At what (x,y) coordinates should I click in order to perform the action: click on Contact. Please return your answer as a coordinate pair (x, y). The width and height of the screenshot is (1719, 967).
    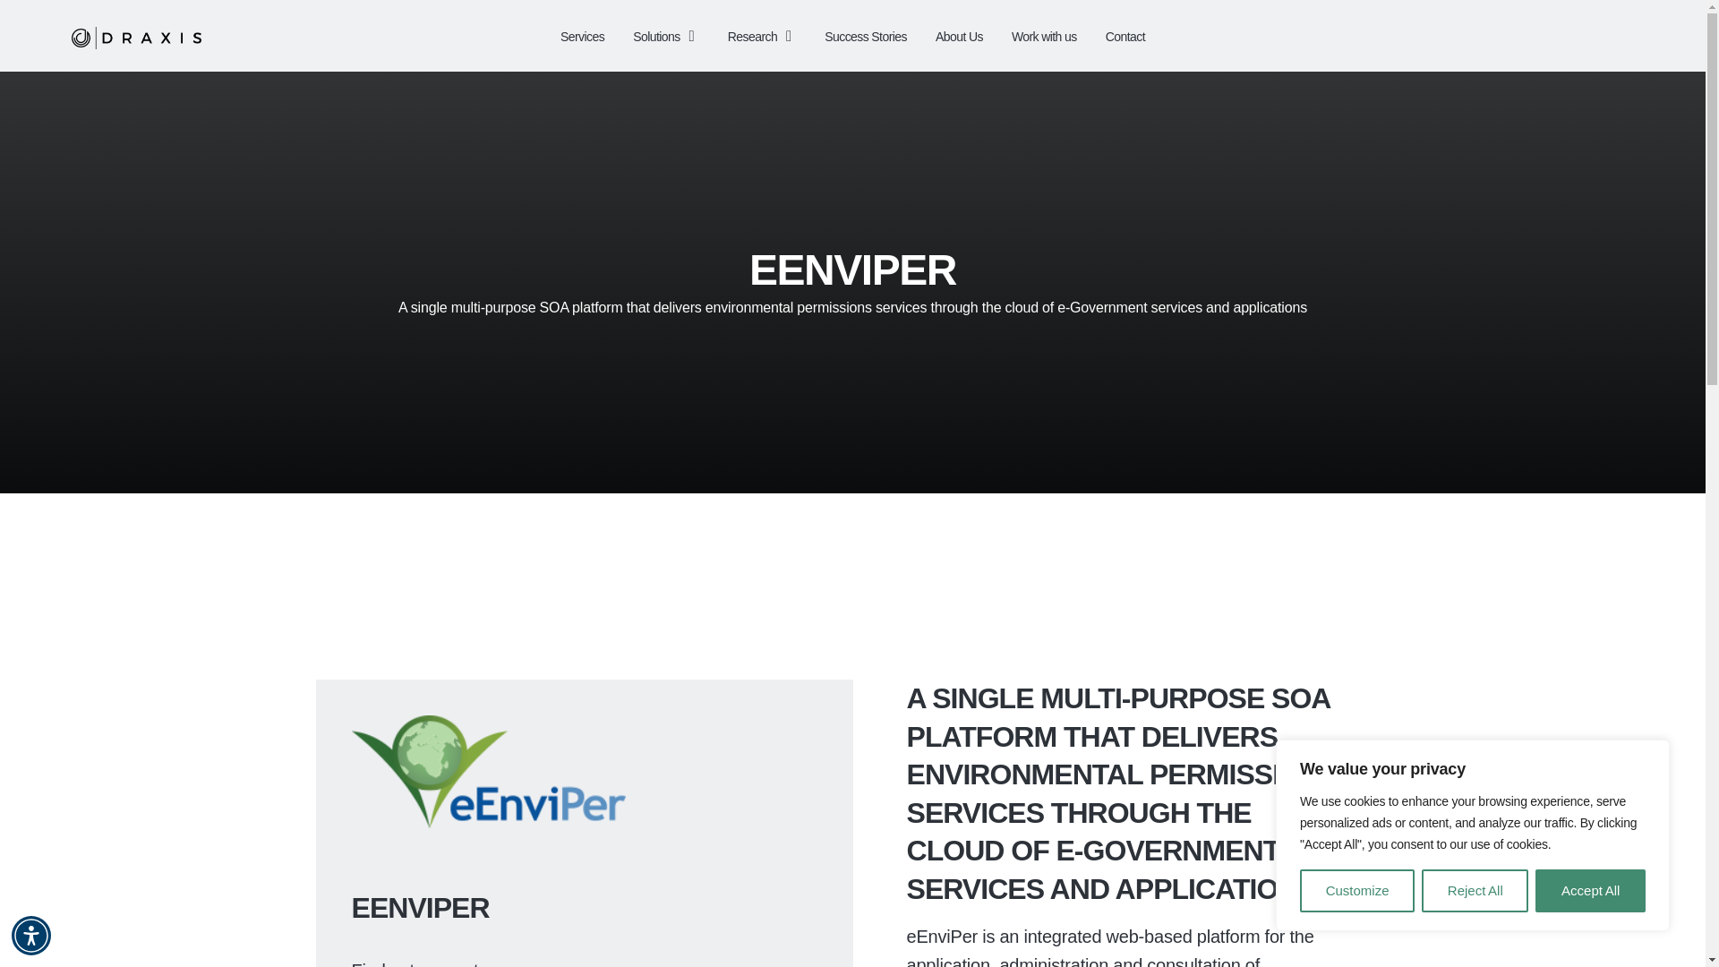
    Looking at the image, I should click on (1125, 36).